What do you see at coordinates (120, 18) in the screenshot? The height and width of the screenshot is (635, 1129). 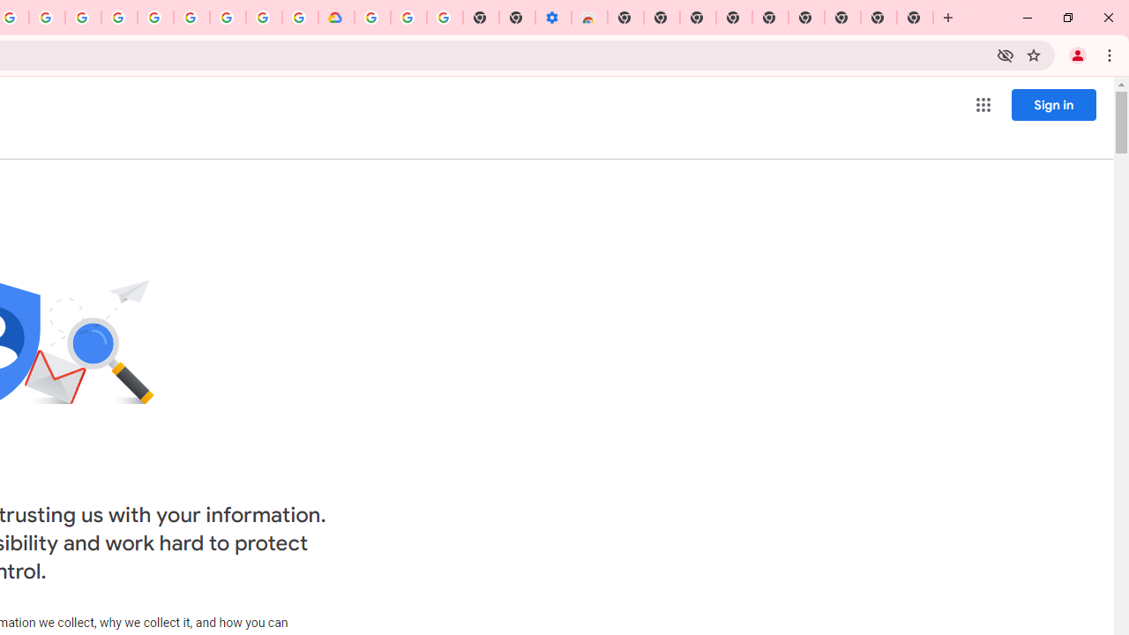 I see `Ad Settings` at bounding box center [120, 18].